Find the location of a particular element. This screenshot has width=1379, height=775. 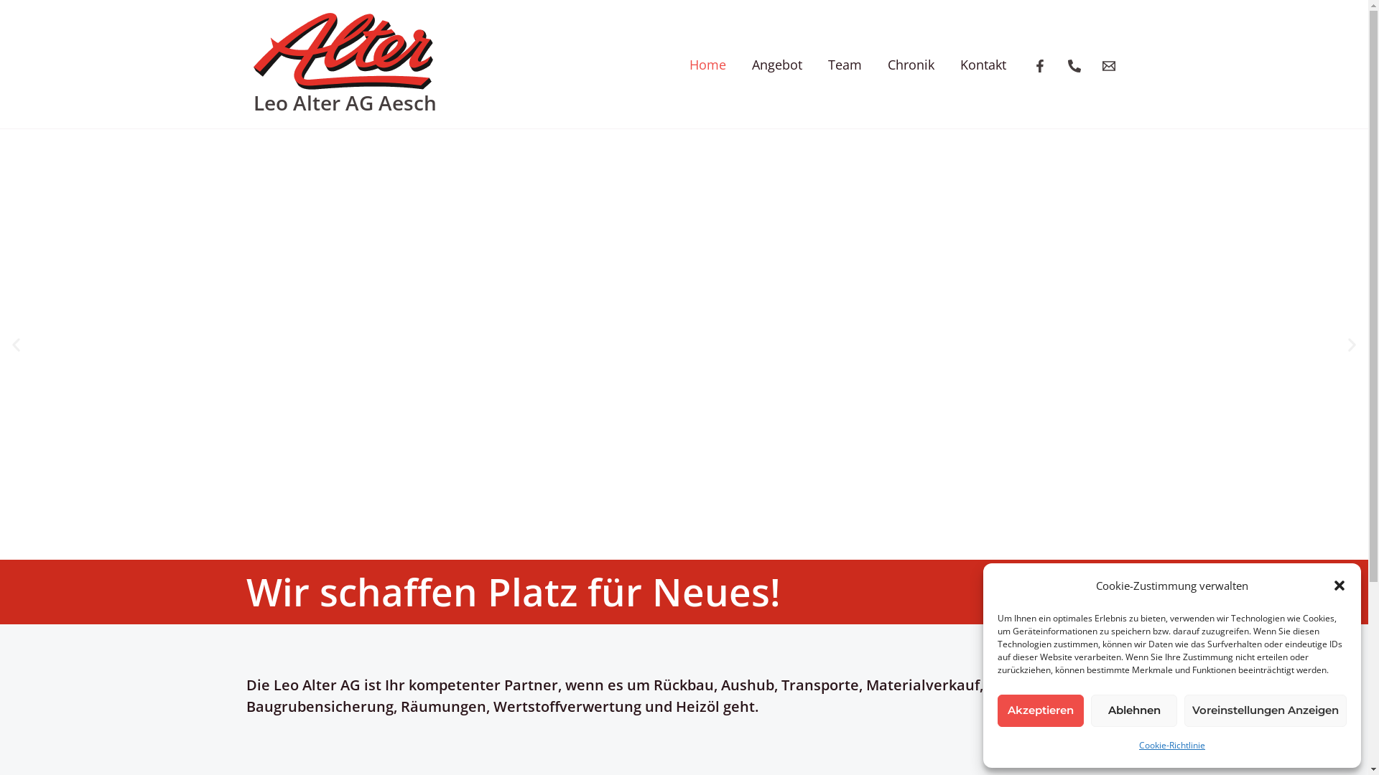

Angebot is located at coordinates (776, 65).